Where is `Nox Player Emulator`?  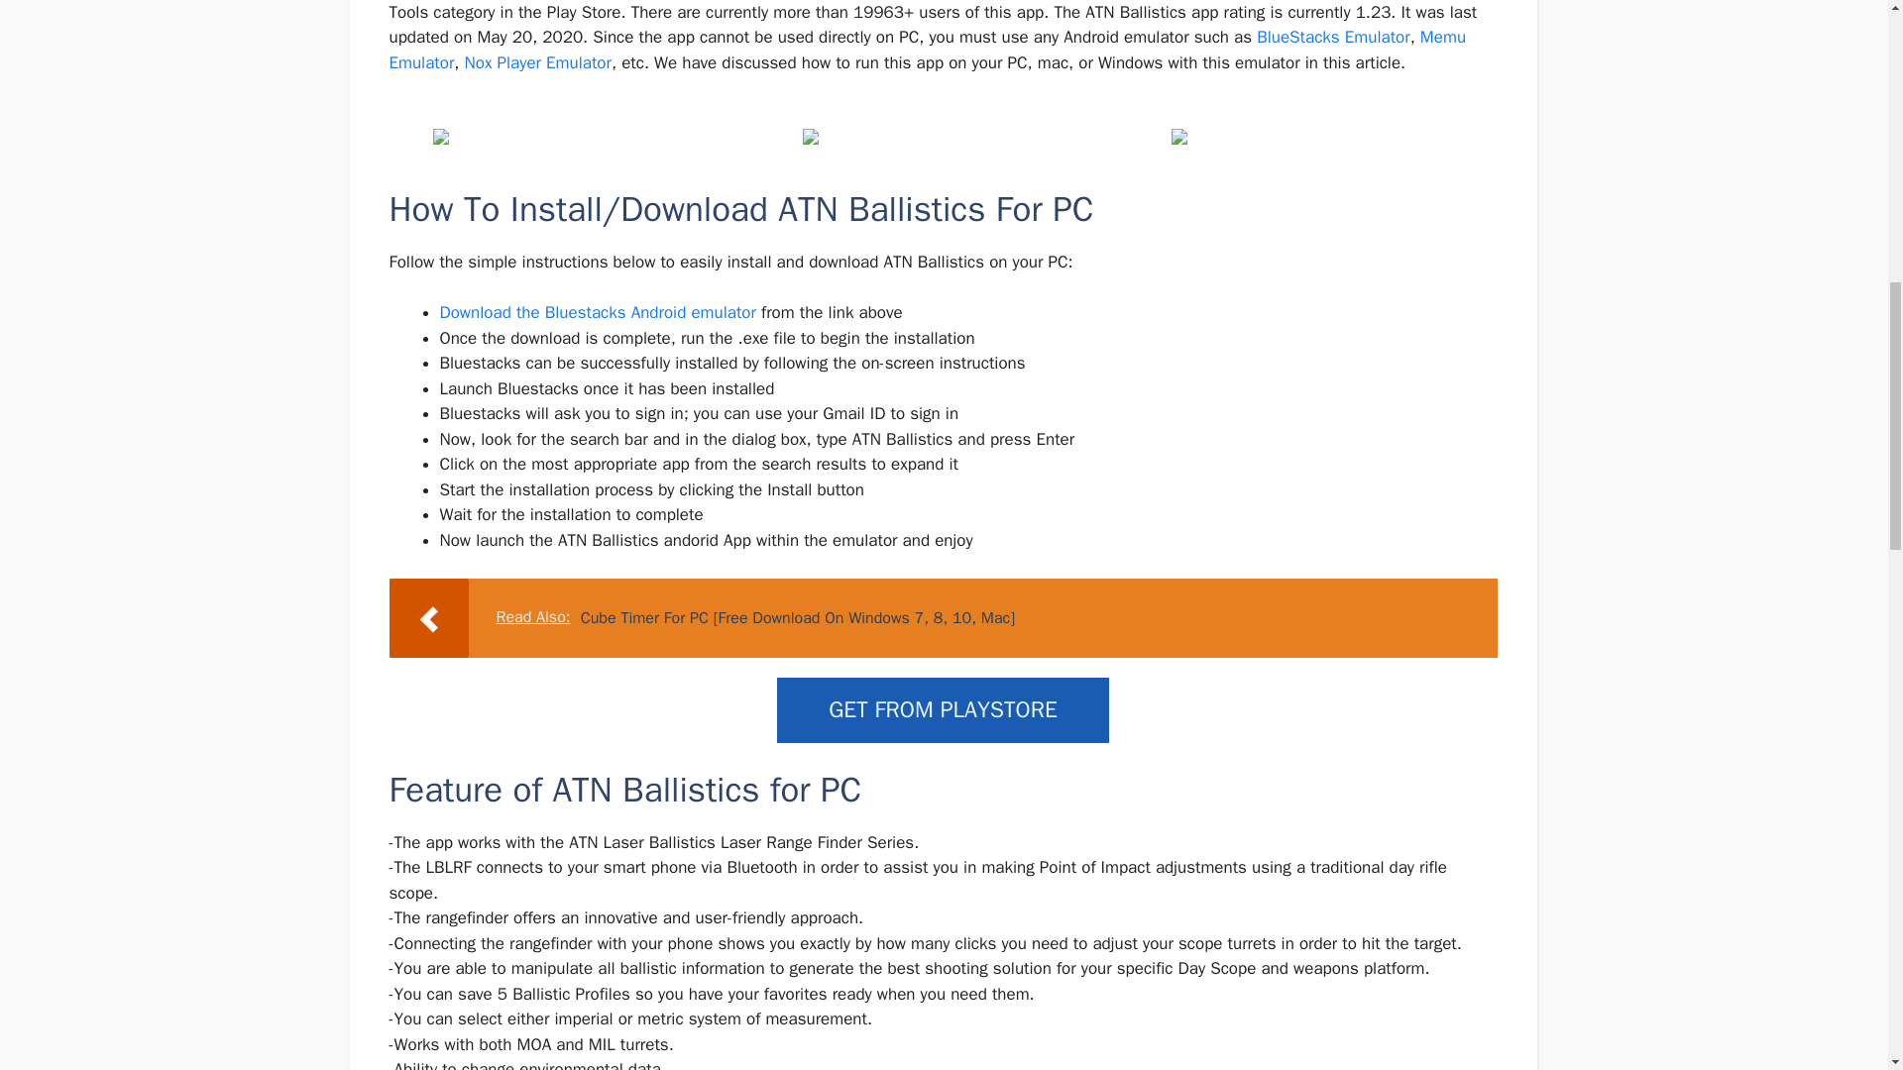 Nox Player Emulator is located at coordinates (537, 62).